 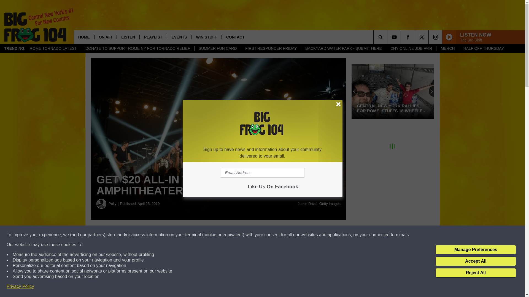 What do you see at coordinates (105, 37) in the screenshot?
I see `ON AIR` at bounding box center [105, 37].